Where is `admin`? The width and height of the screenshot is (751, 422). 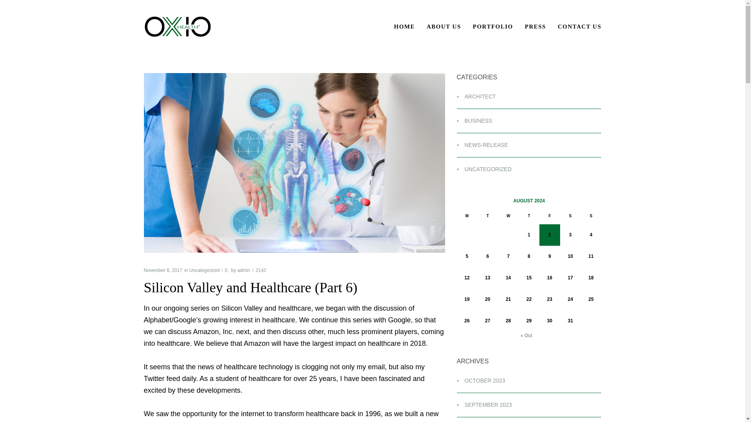 admin is located at coordinates (243, 270).